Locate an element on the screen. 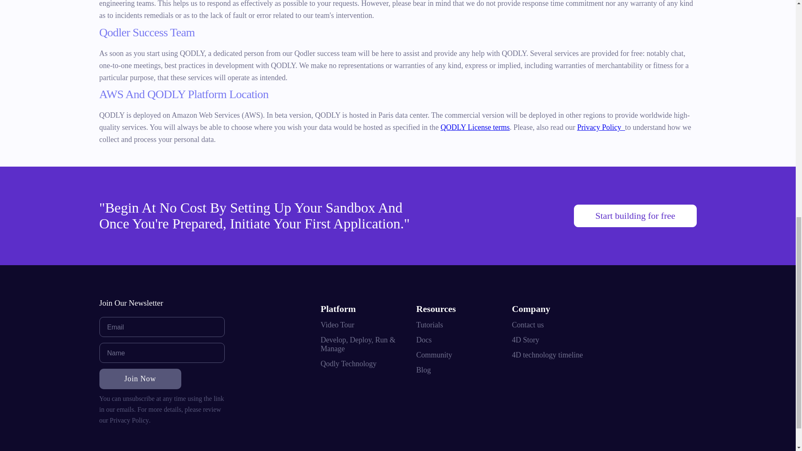  Join Now is located at coordinates (140, 379).